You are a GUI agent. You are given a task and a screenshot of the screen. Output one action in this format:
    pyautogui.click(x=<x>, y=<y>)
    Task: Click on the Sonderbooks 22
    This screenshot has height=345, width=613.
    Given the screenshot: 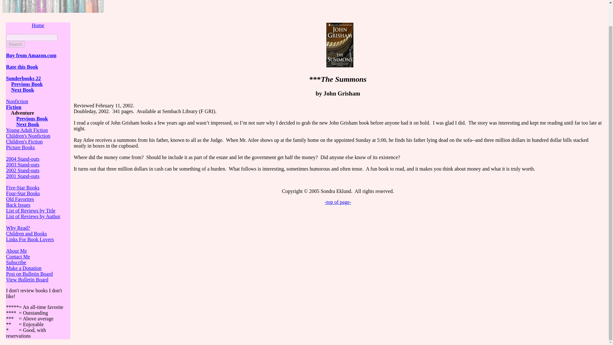 What is the action you would take?
    pyautogui.click(x=24, y=78)
    